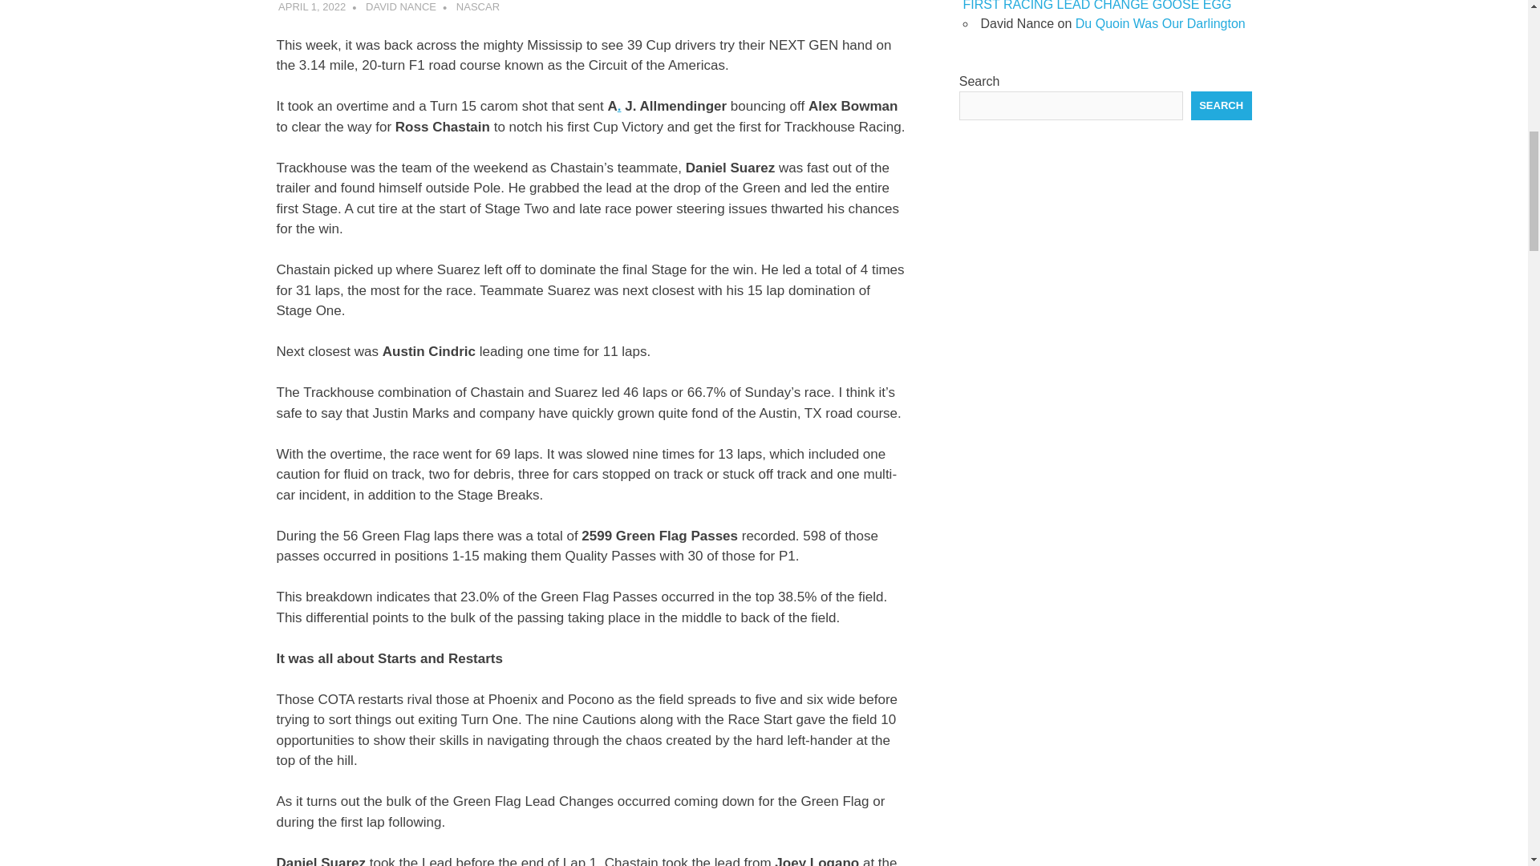  I want to click on APRIL 1, 2022, so click(311, 6).